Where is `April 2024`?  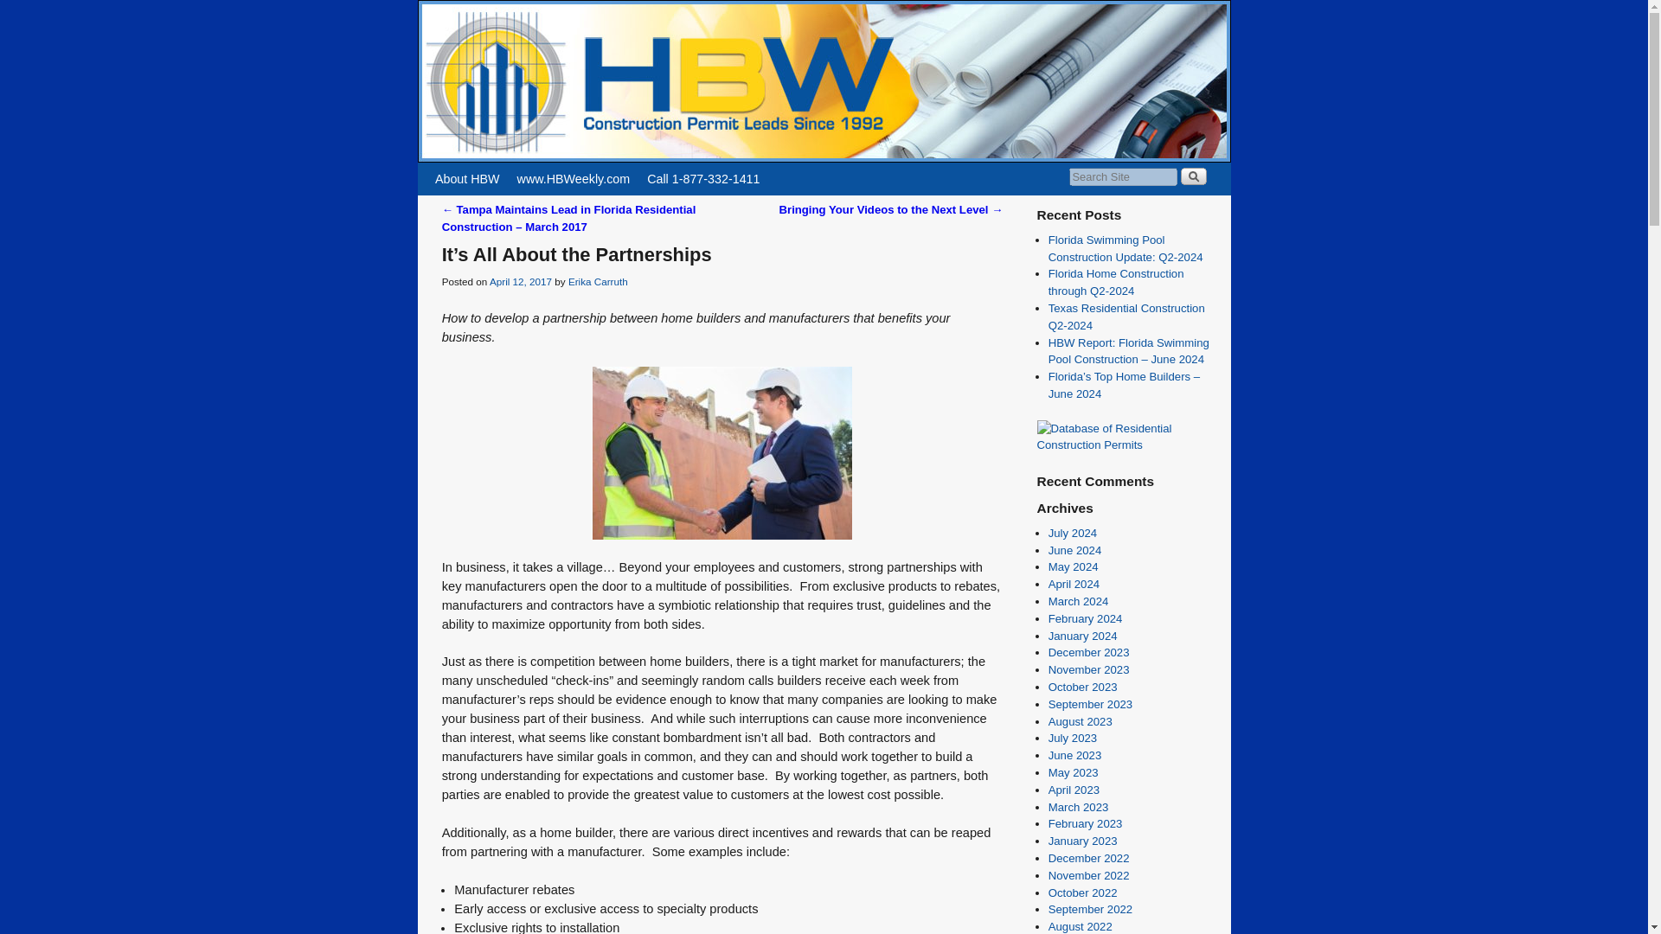
April 2024 is located at coordinates (1074, 584).